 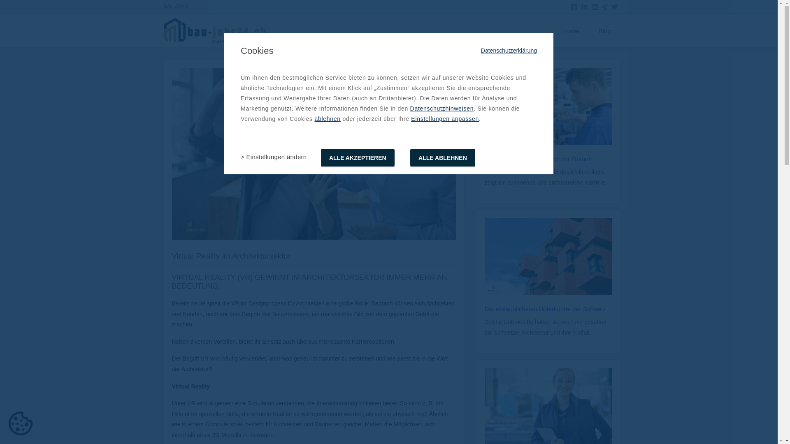 I want to click on Home, so click(x=571, y=31).